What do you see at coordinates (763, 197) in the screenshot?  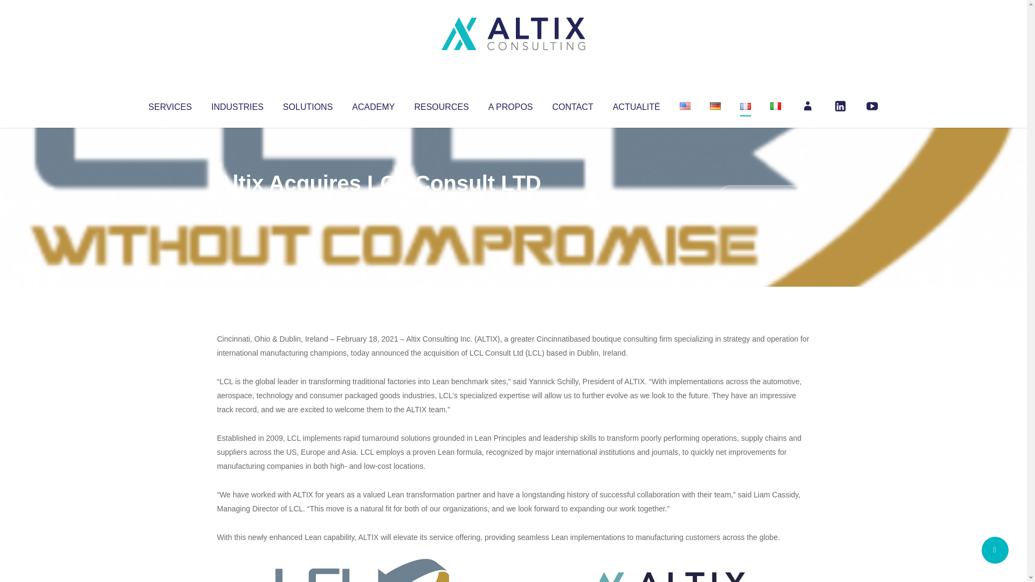 I see `No Comments` at bounding box center [763, 197].